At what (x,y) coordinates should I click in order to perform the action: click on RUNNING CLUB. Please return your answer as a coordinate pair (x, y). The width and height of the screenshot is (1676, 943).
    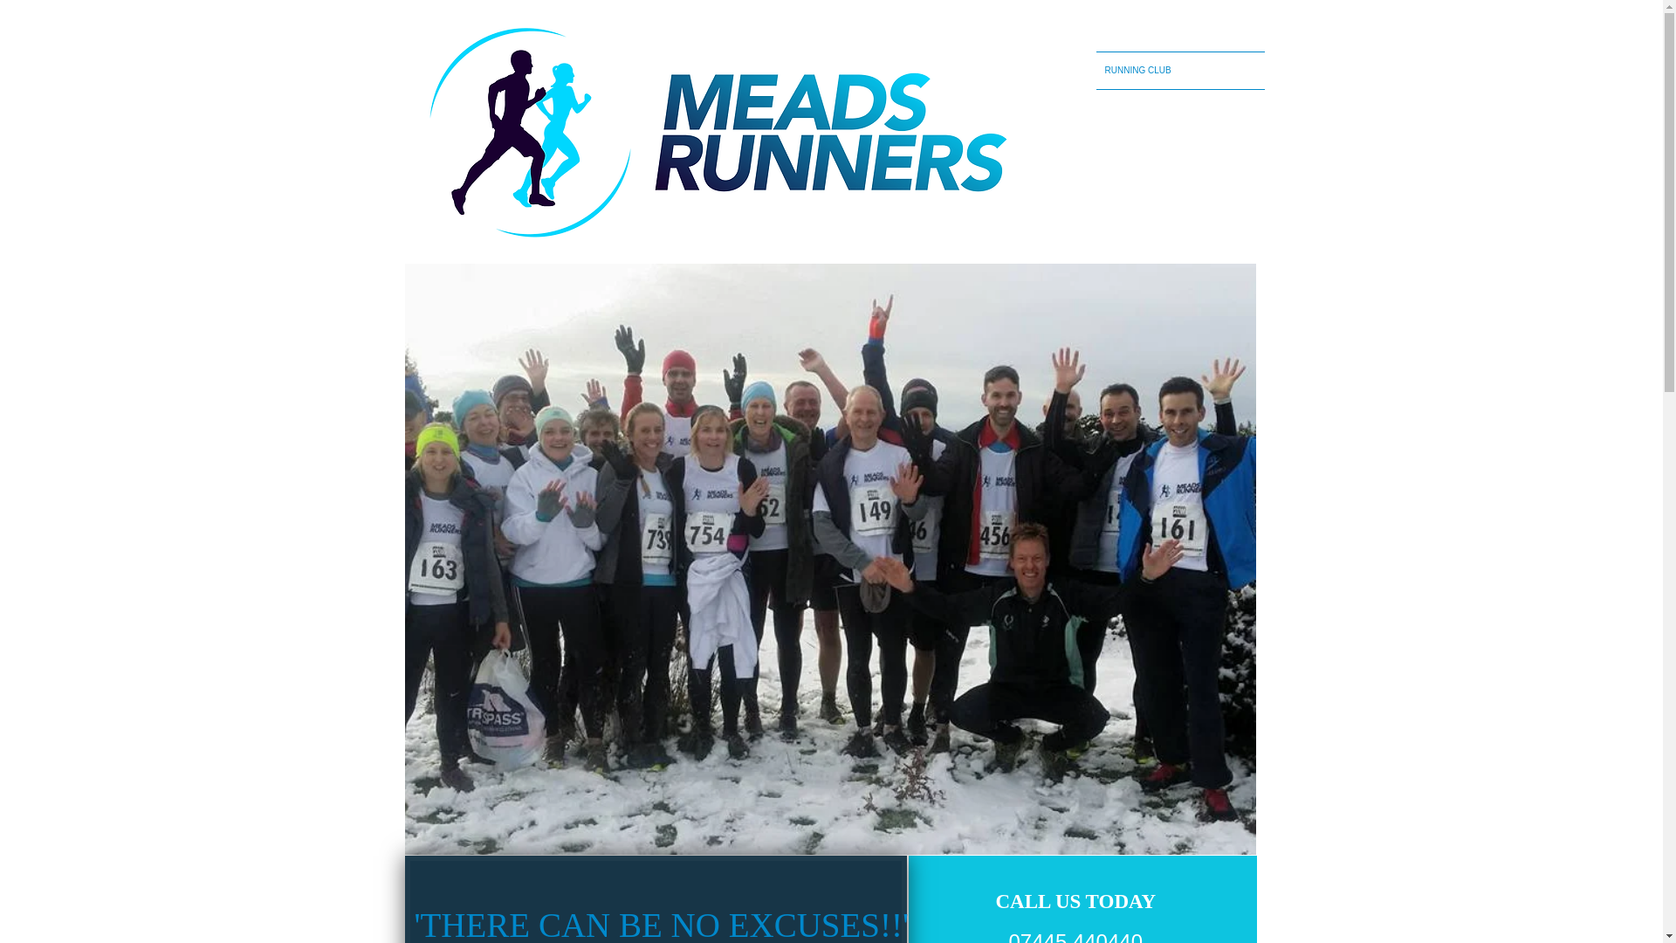
    Looking at the image, I should click on (1180, 70).